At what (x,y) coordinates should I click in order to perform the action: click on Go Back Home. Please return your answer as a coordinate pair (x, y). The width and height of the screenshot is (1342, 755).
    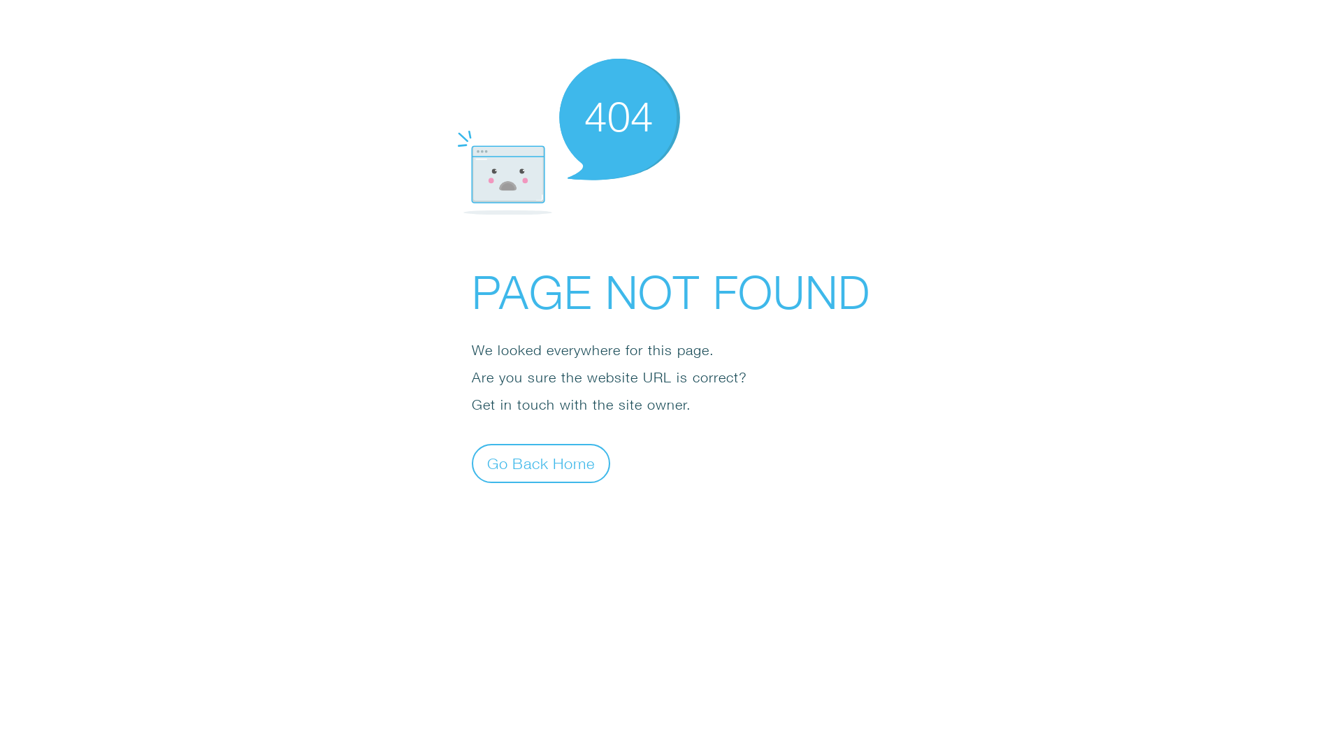
    Looking at the image, I should click on (541, 463).